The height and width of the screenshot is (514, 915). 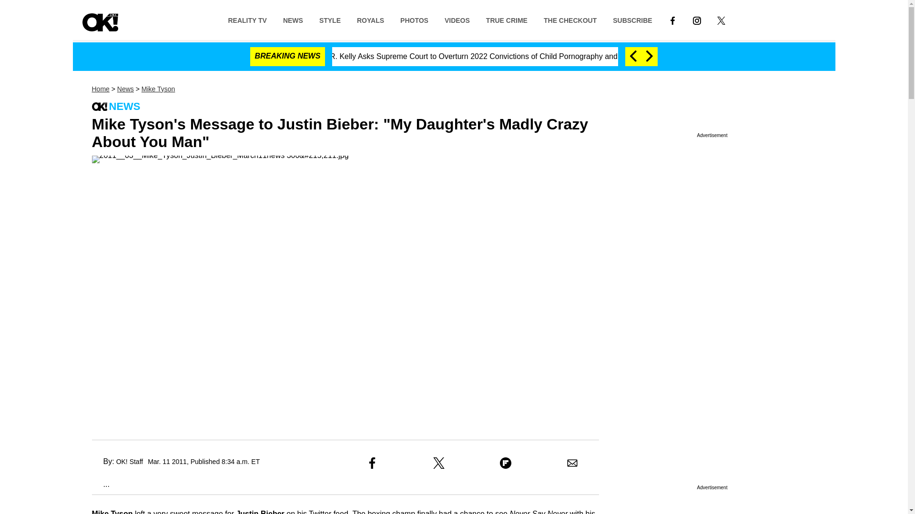 What do you see at coordinates (672, 20) in the screenshot?
I see `Link to Facebook` at bounding box center [672, 20].